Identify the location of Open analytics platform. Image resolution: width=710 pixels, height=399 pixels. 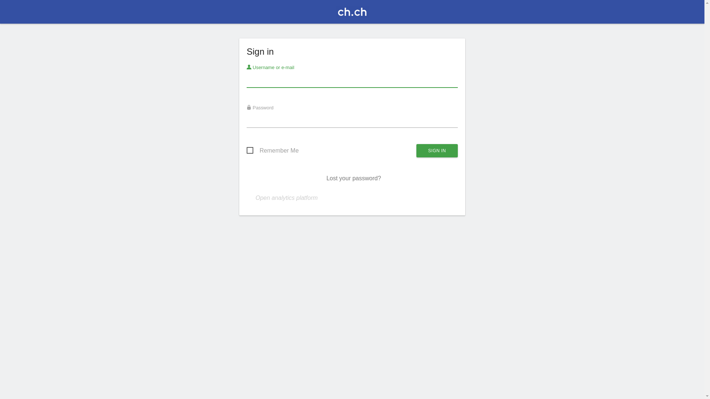
(287, 198).